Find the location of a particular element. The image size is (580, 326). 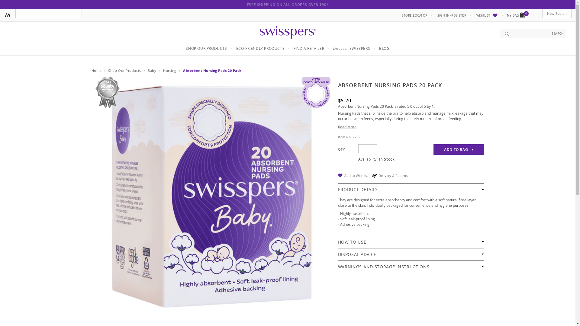

REGISTER is located at coordinates (459, 16).